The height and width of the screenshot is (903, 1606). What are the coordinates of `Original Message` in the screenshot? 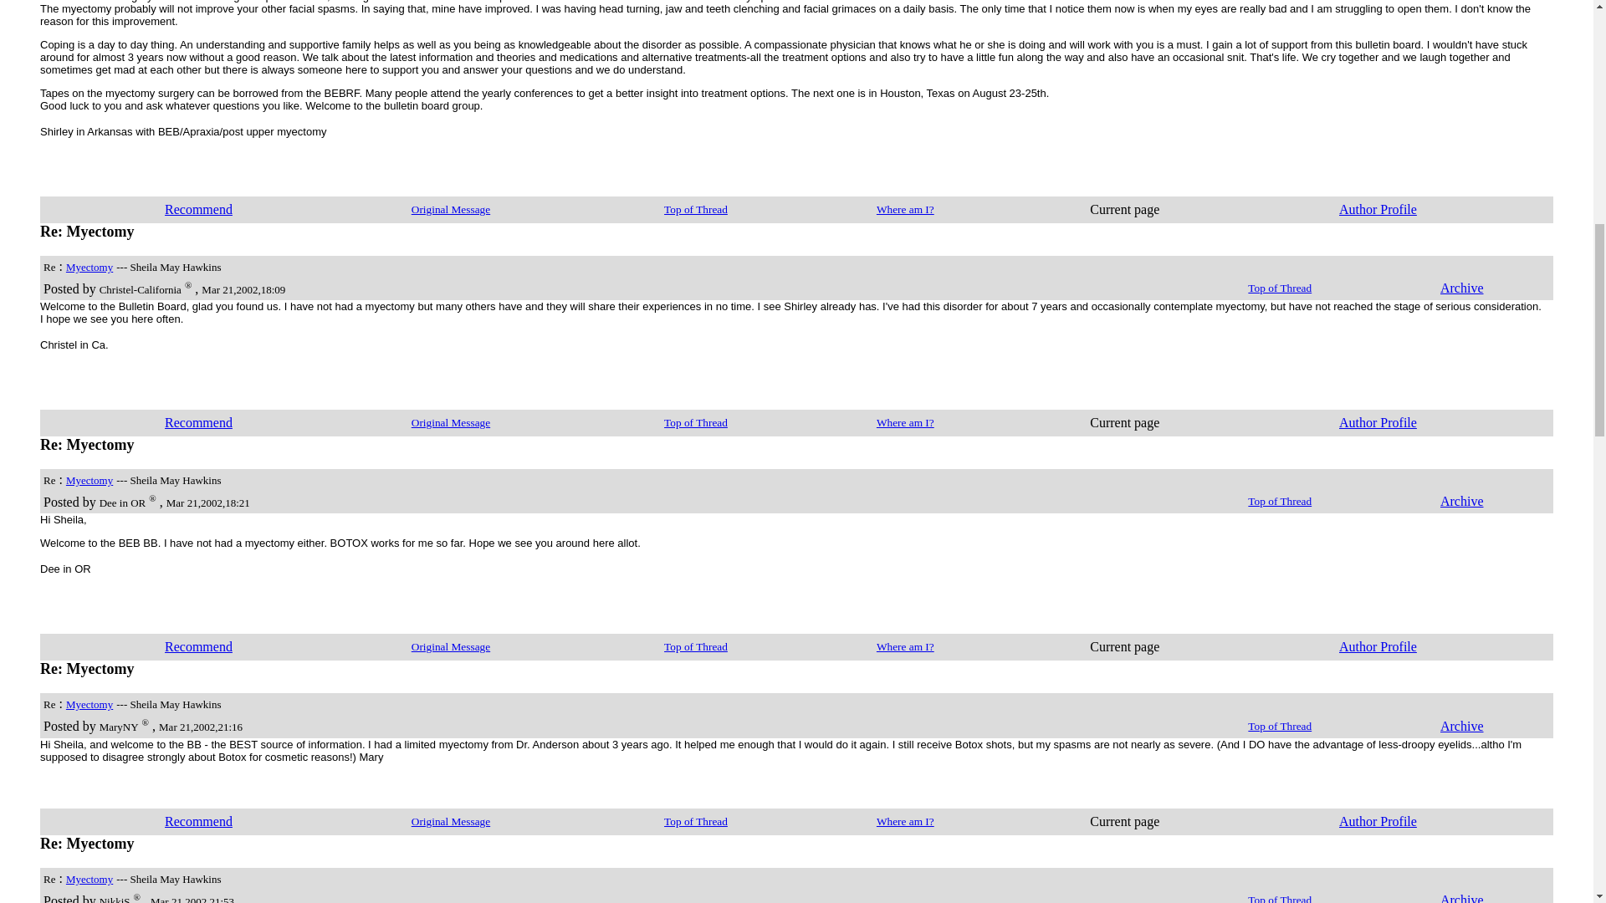 It's located at (450, 208).